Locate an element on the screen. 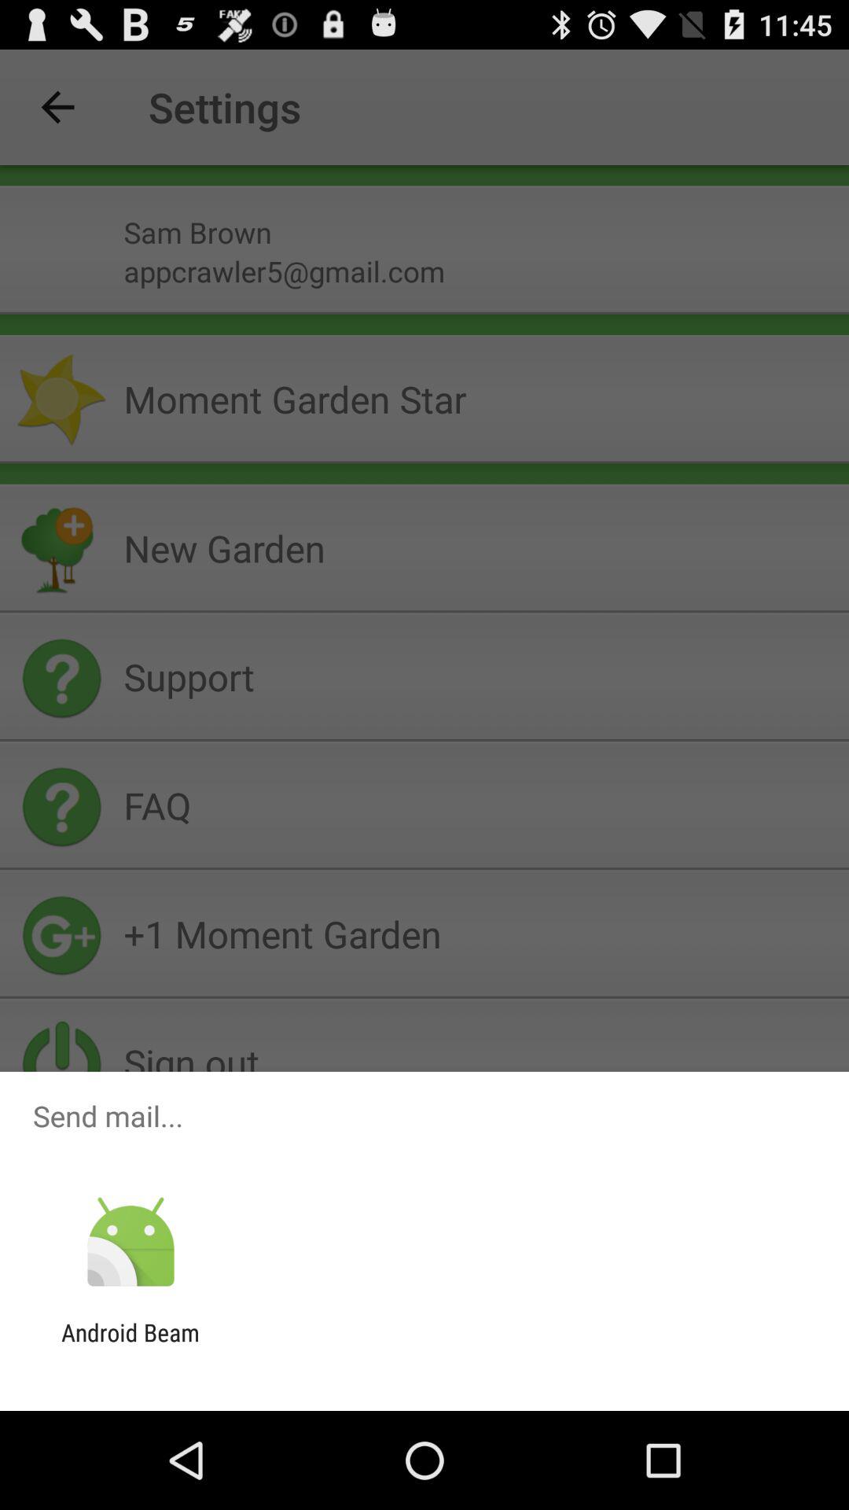  jump until the android beam is located at coordinates (130, 1346).